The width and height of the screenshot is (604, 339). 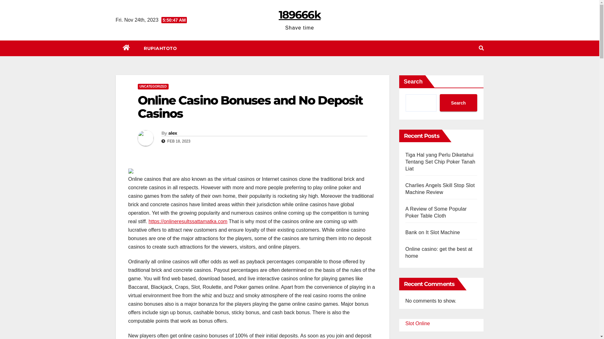 What do you see at coordinates (153, 87) in the screenshot?
I see `UNCATEGORIZED` at bounding box center [153, 87].